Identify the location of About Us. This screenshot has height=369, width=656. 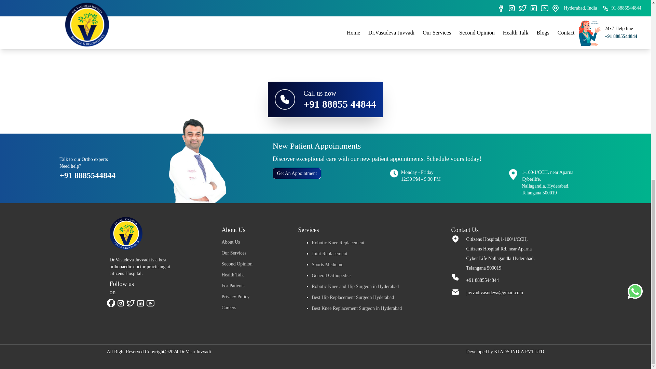
(231, 242).